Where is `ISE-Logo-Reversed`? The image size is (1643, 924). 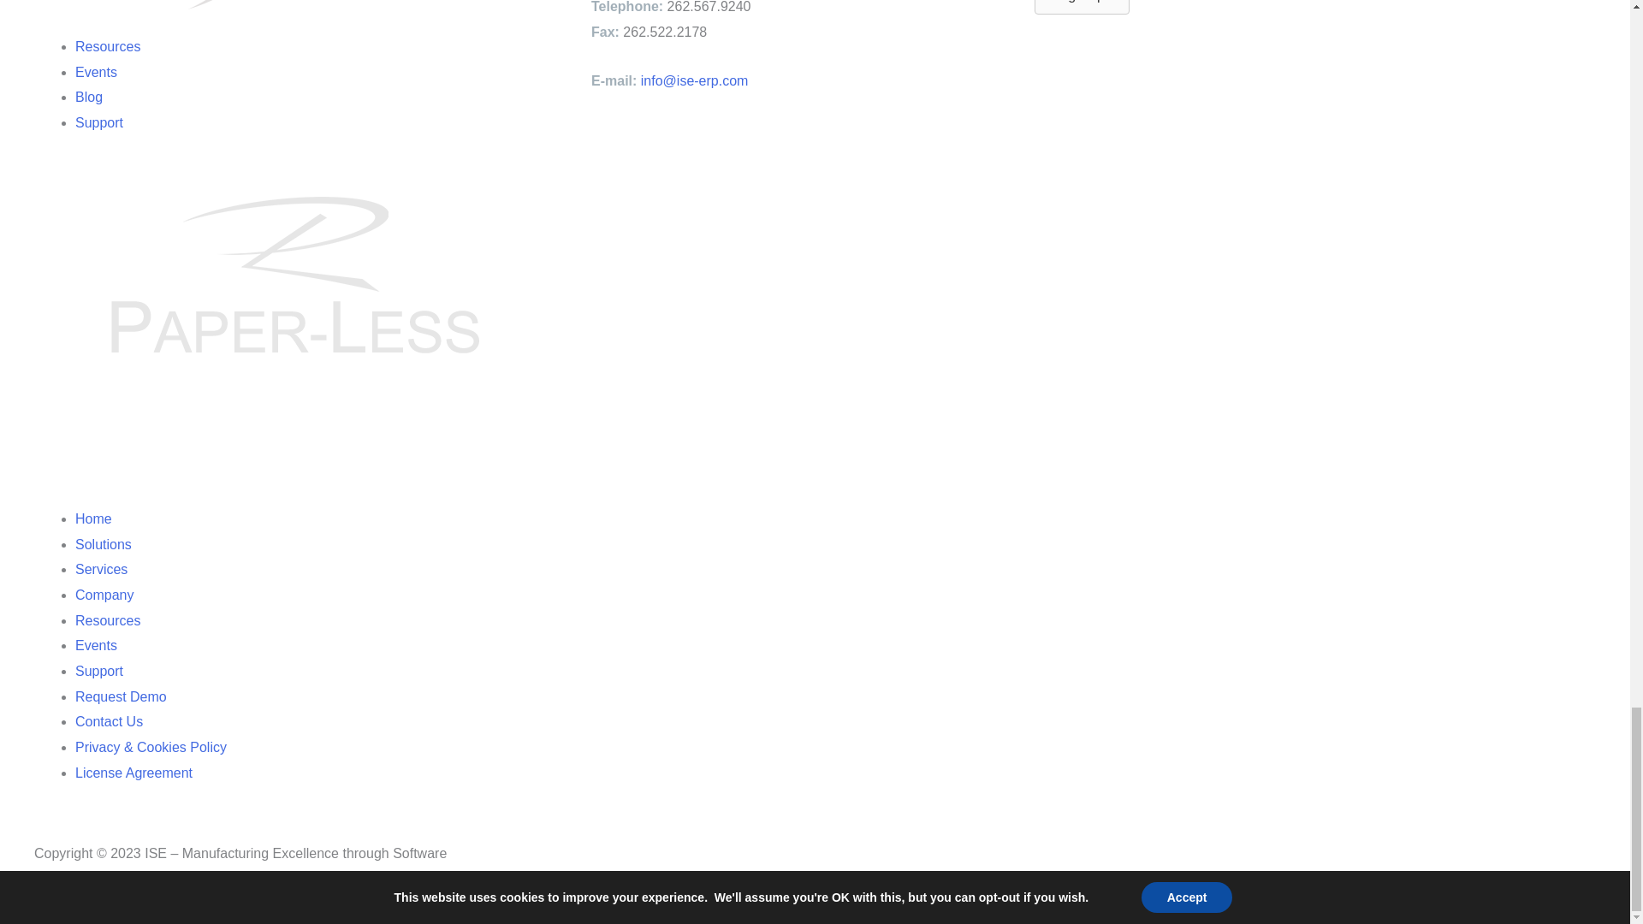
ISE-Logo-Reversed is located at coordinates (220, 21).